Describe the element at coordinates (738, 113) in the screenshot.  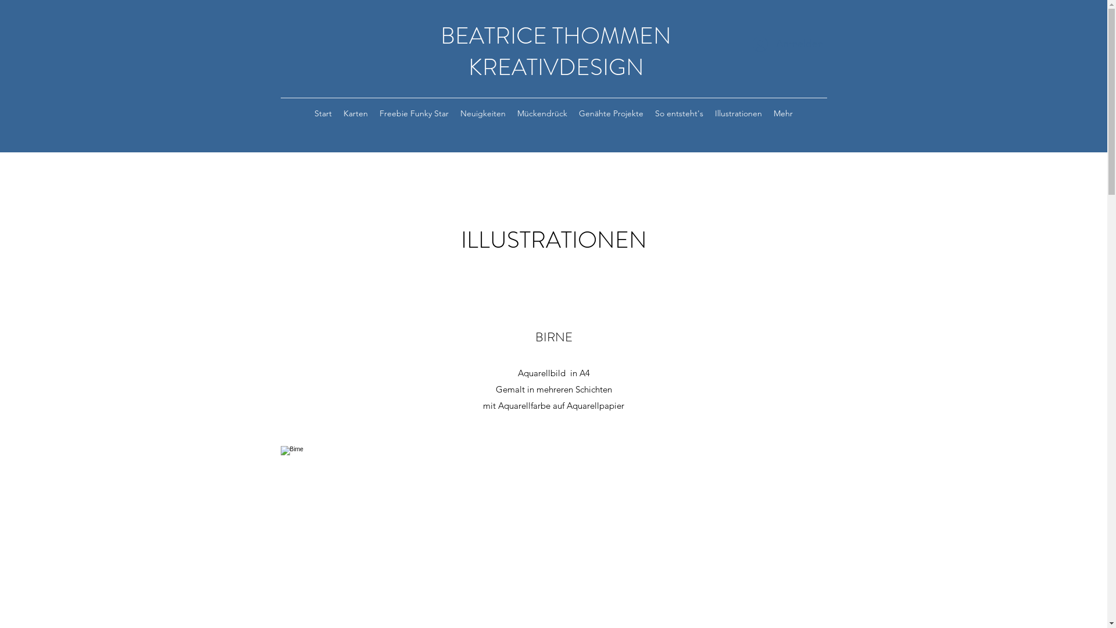
I see `Illustrationen` at that location.